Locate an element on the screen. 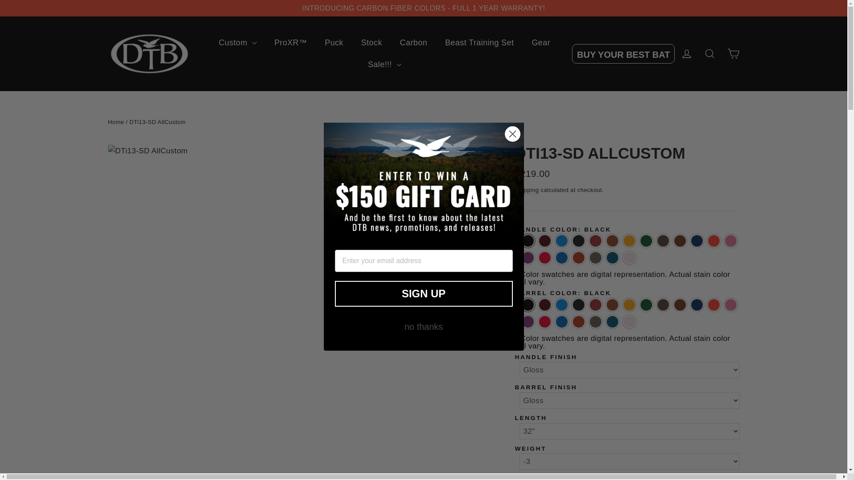 This screenshot has width=854, height=480. Purple is located at coordinates (528, 258).